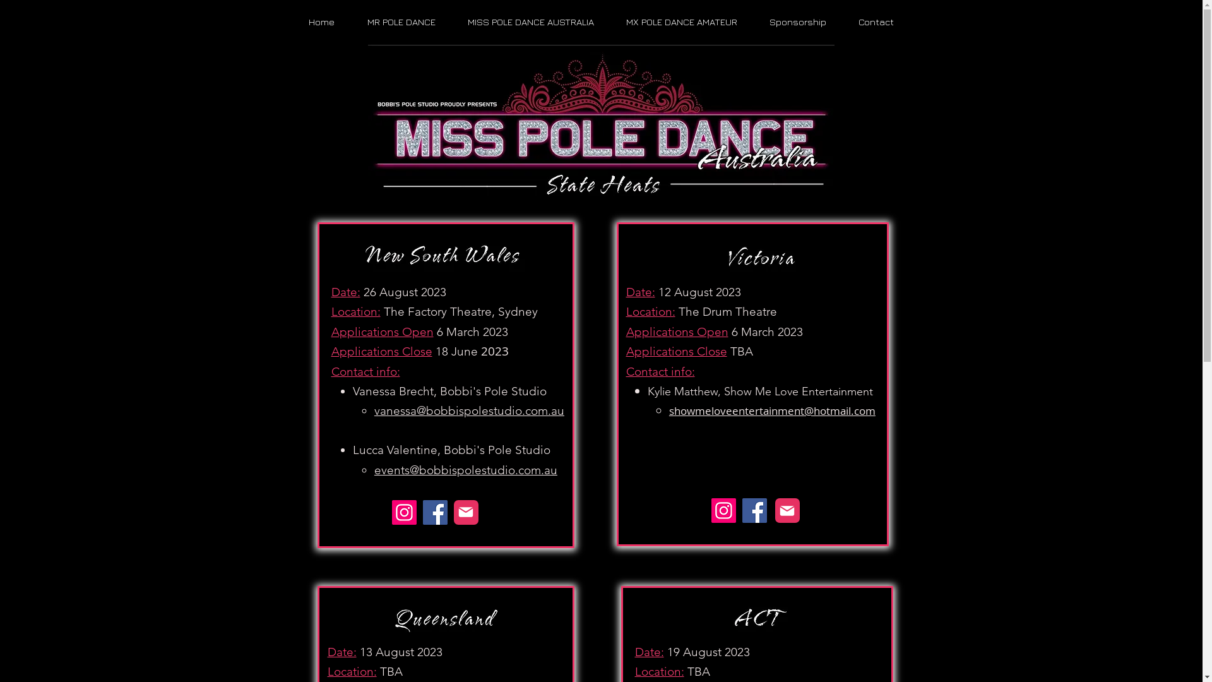  What do you see at coordinates (321, 22) in the screenshot?
I see `Home` at bounding box center [321, 22].